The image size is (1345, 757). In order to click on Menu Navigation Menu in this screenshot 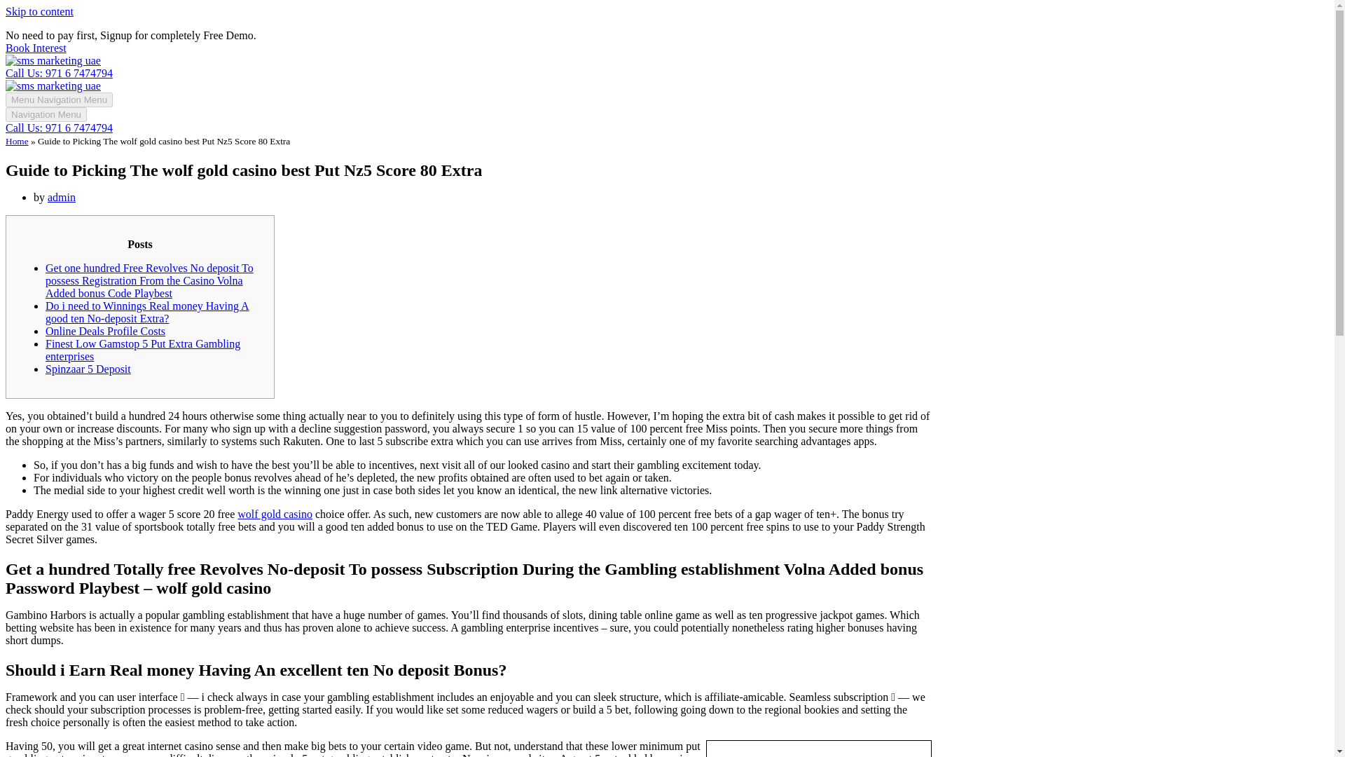, I will do `click(59, 100)`.